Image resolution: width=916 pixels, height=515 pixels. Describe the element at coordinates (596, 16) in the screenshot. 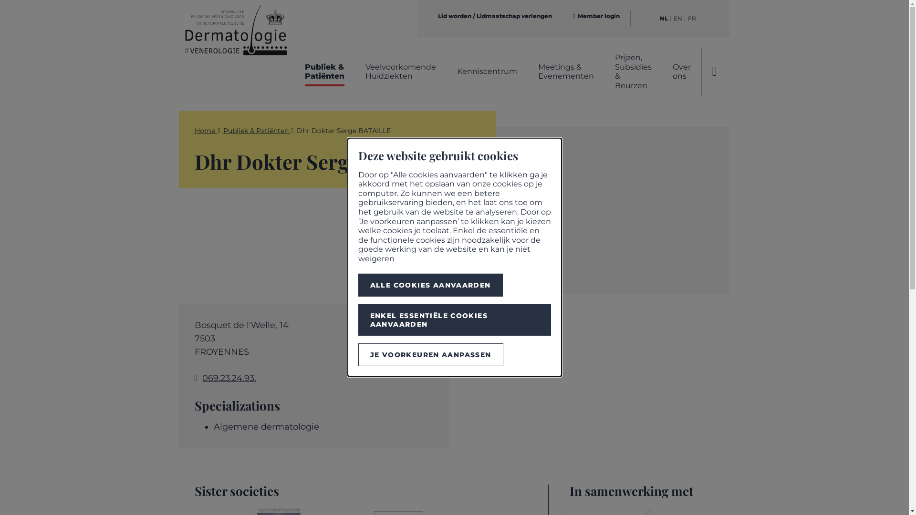

I see ` Member login` at that location.